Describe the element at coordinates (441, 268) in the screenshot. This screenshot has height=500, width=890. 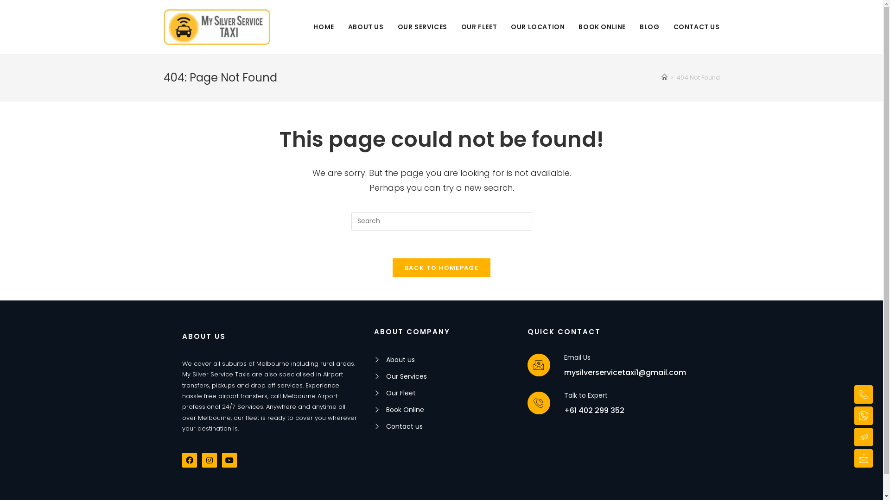
I see `BACK TO HOMEPAGE` at that location.